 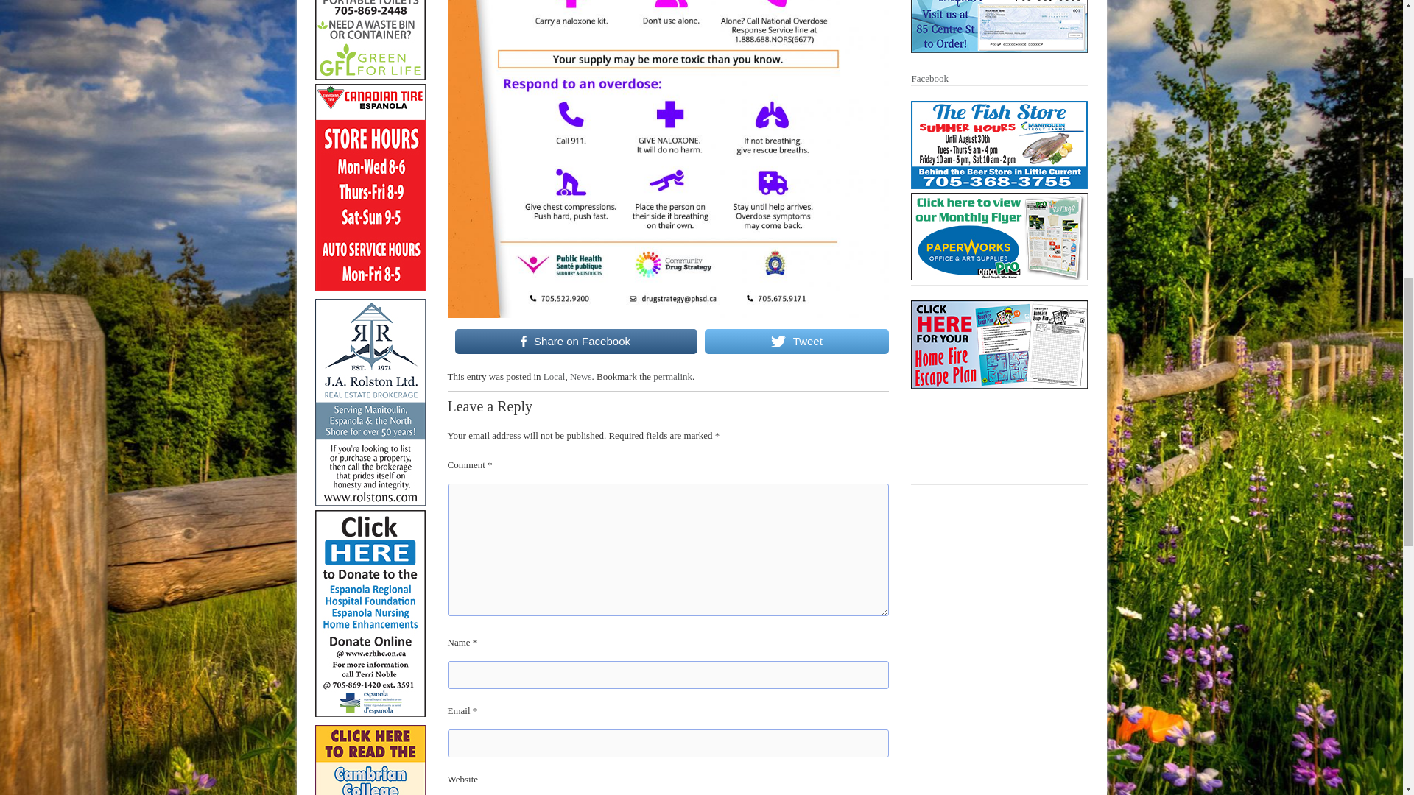 What do you see at coordinates (580, 377) in the screenshot?
I see `News` at bounding box center [580, 377].